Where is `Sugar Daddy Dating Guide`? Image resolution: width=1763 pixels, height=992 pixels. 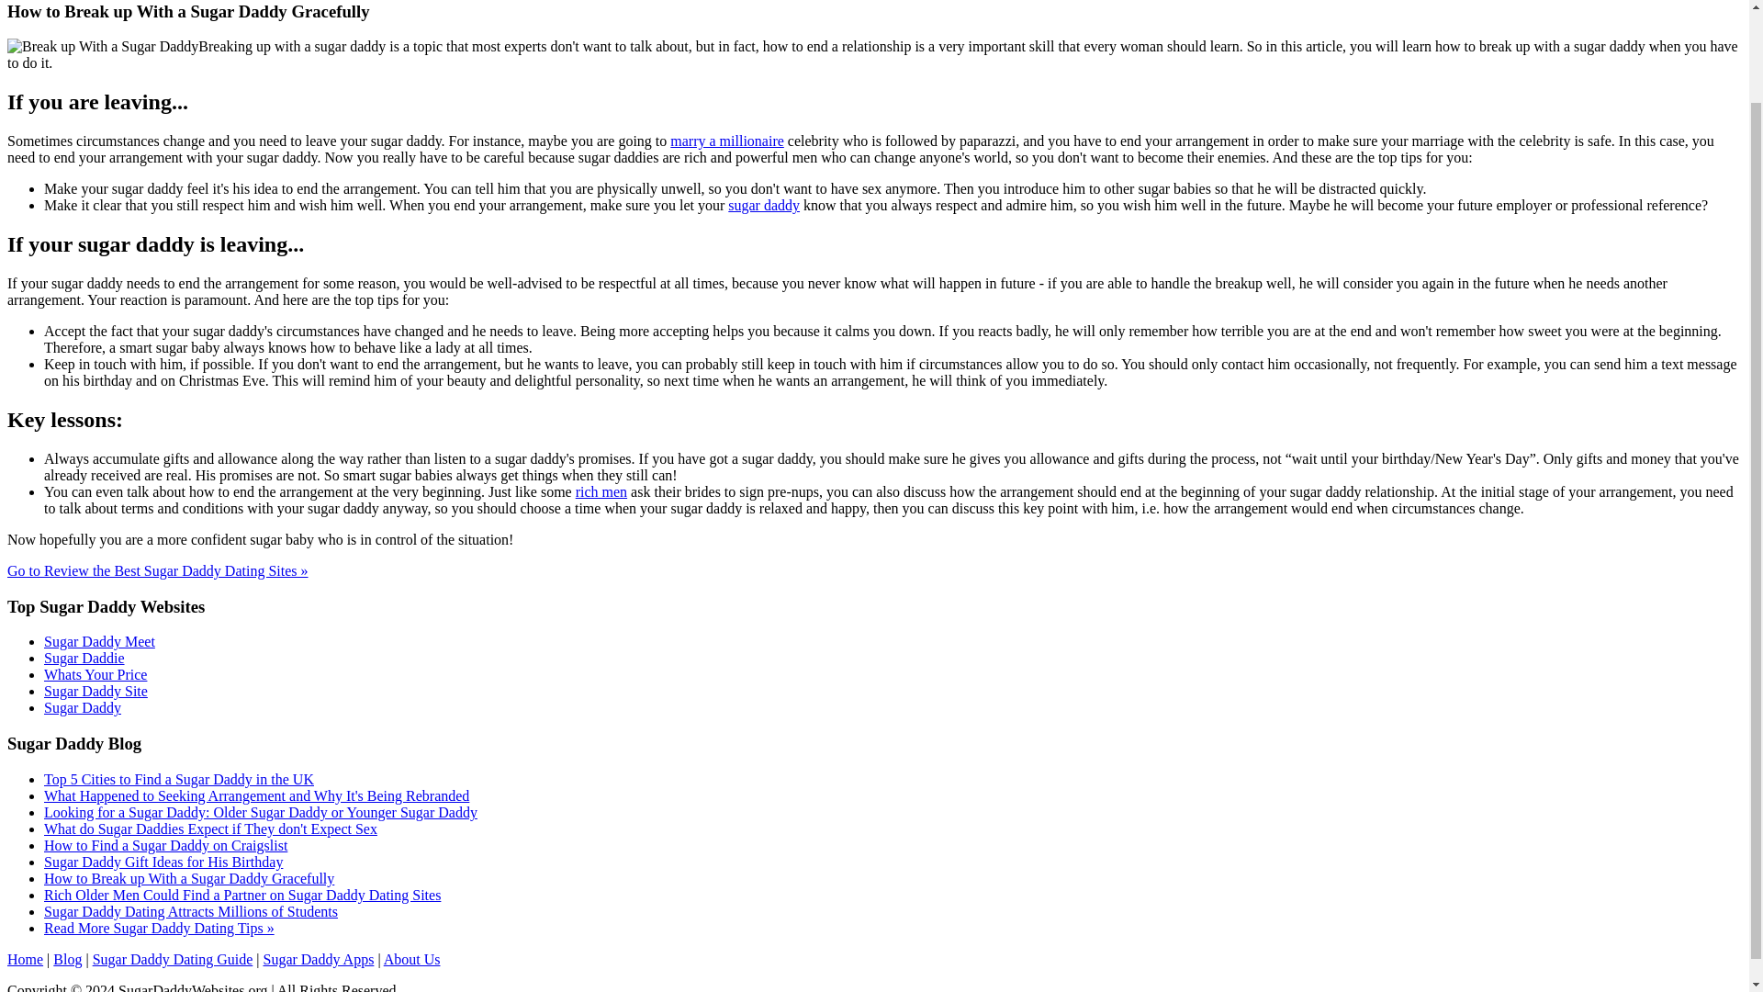
Sugar Daddy Dating Guide is located at coordinates (173, 959).